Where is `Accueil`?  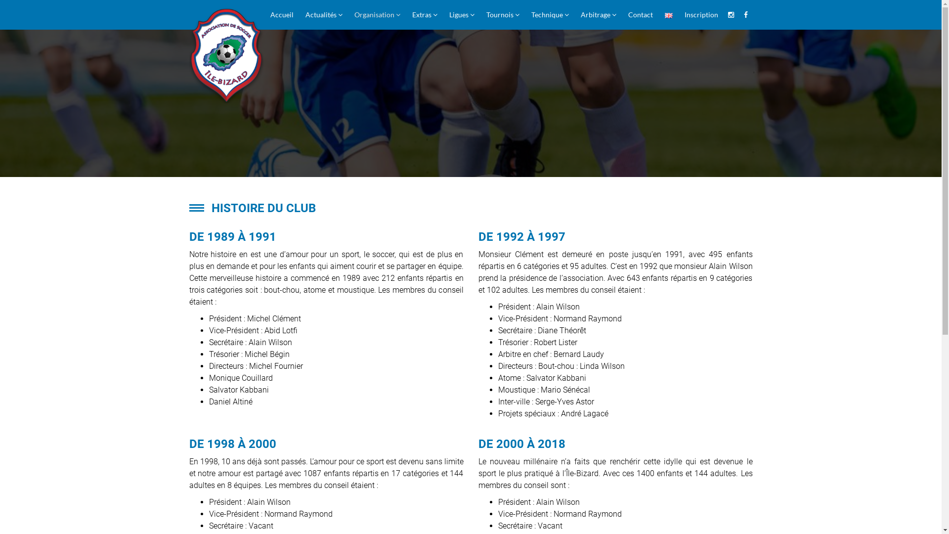 Accueil is located at coordinates (282, 15).